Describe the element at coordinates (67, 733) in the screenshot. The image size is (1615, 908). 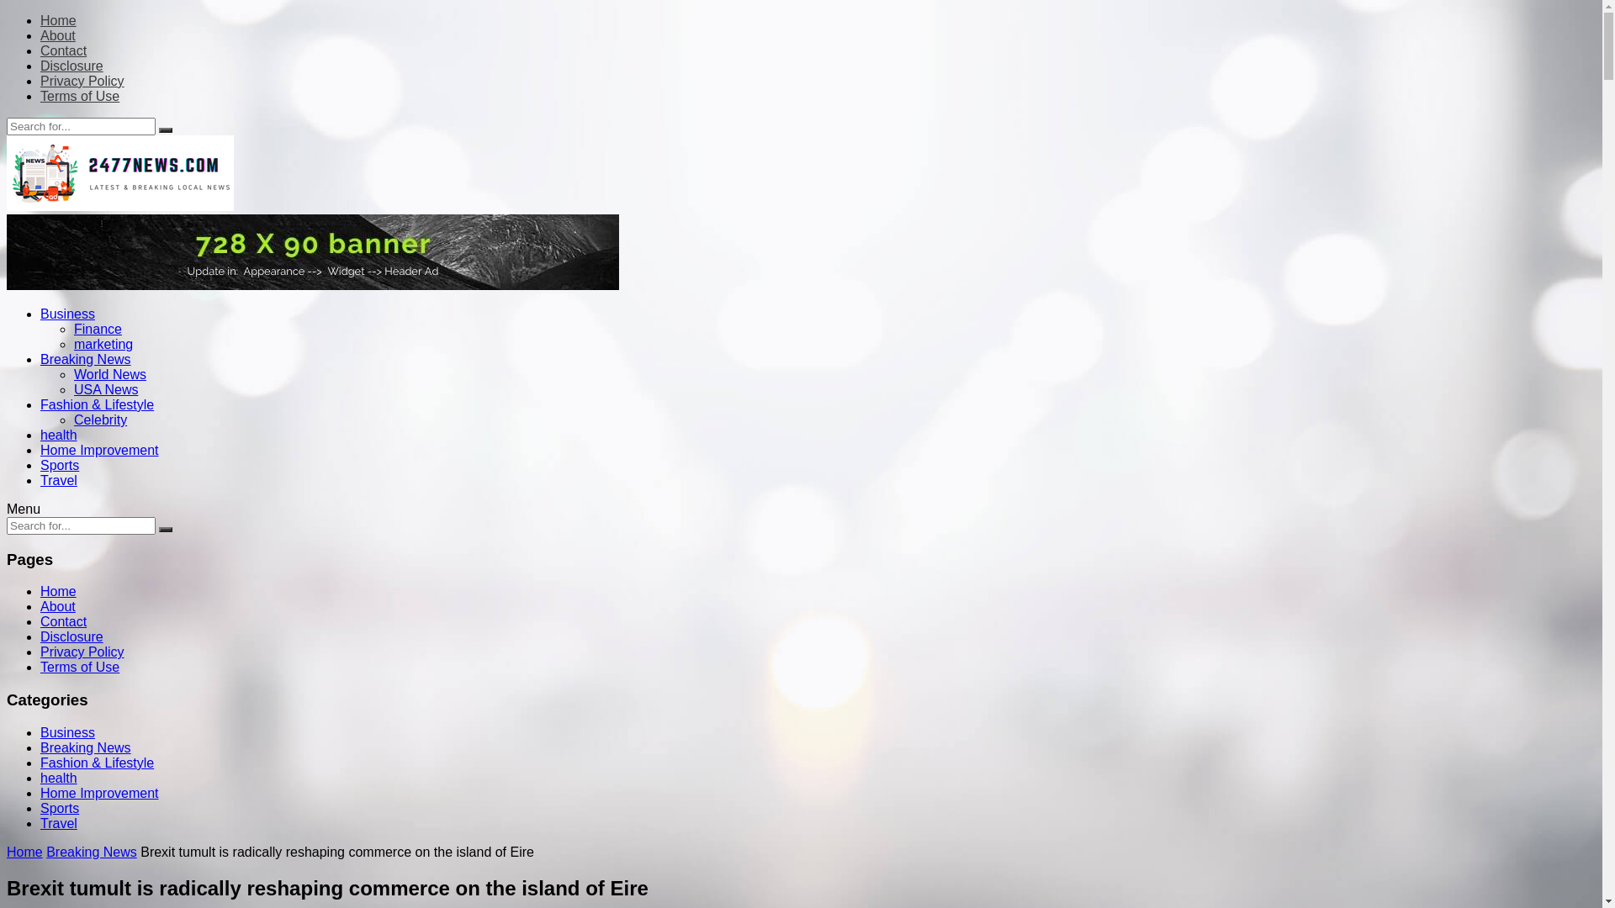
I see `Business` at that location.